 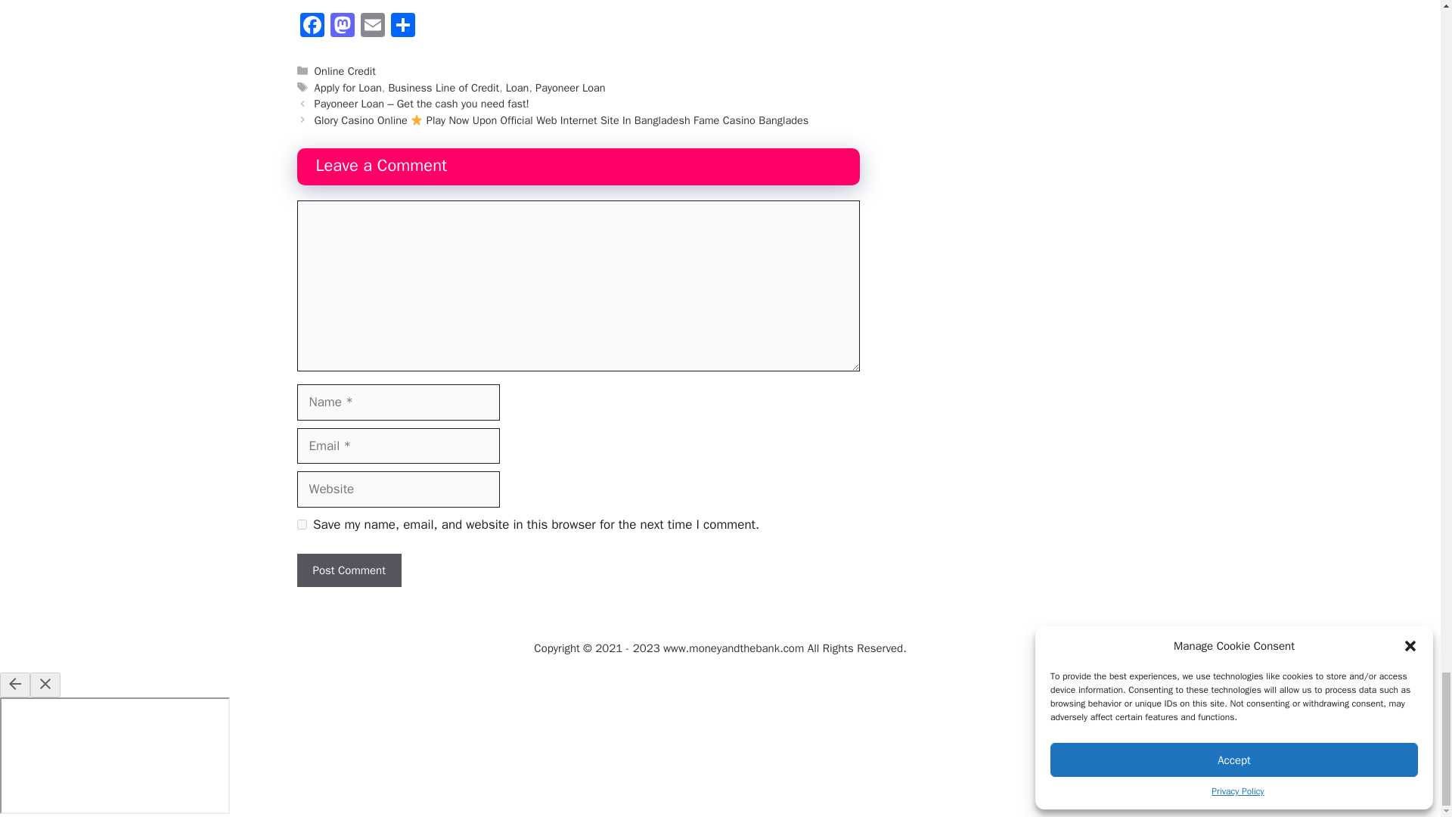 I want to click on Mastodon, so click(x=342, y=27).